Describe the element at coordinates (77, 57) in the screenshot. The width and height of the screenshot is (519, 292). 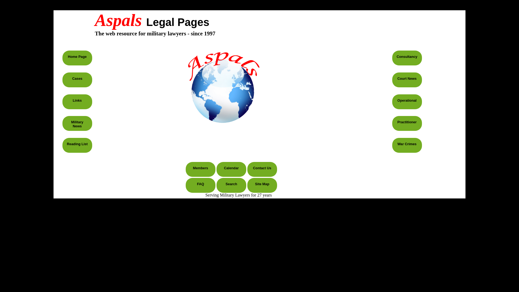
I see `The Aspals Opening Page and Disclaimers` at that location.